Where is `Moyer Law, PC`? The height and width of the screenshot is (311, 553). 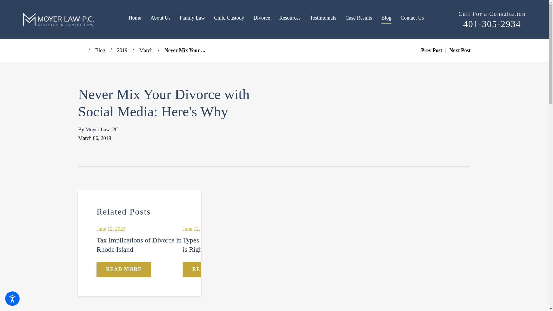 Moyer Law, PC is located at coordinates (58, 19).